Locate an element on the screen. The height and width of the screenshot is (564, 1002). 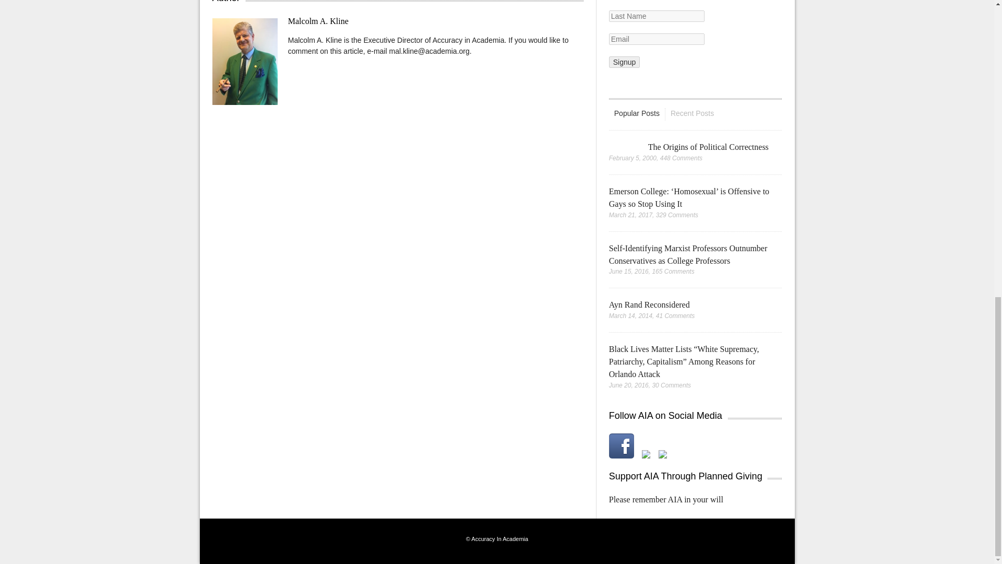
Popular Posts is located at coordinates (637, 113).